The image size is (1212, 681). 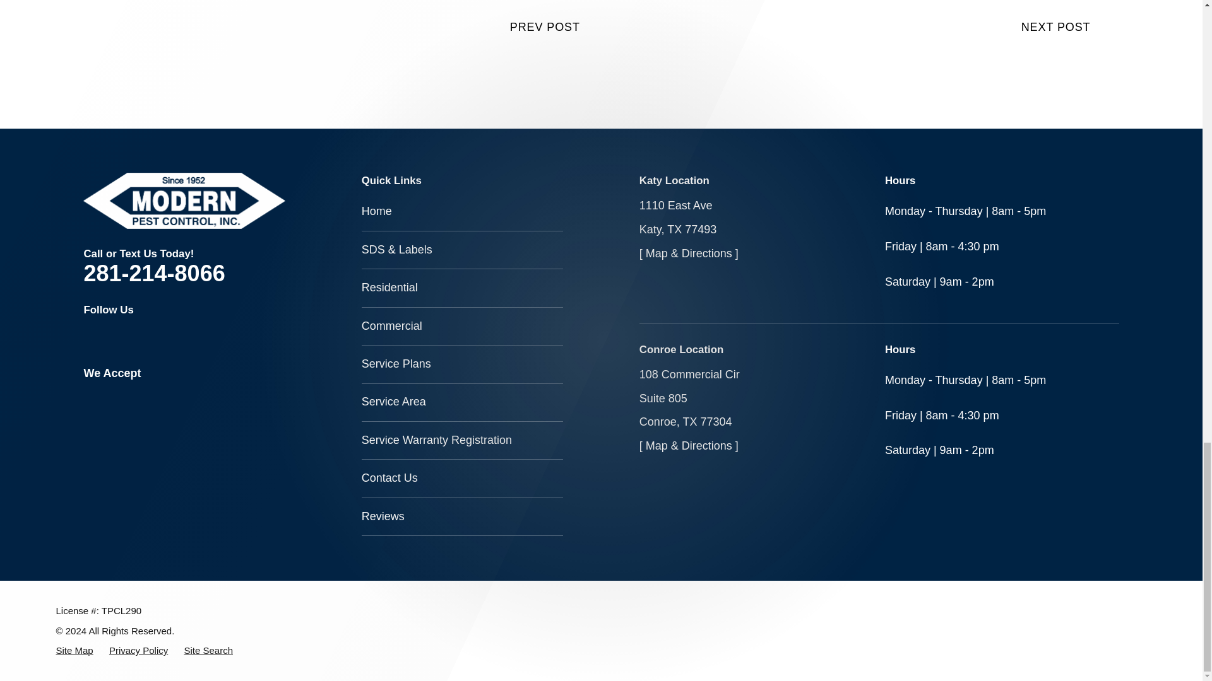 What do you see at coordinates (174, 393) in the screenshot?
I see `Discover` at bounding box center [174, 393].